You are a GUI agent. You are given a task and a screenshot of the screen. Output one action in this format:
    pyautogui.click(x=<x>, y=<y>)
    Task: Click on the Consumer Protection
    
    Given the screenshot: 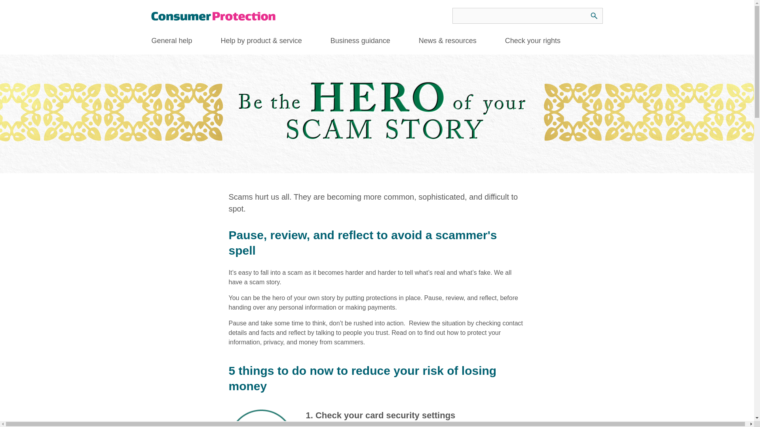 What is the action you would take?
    pyautogui.click(x=214, y=16)
    